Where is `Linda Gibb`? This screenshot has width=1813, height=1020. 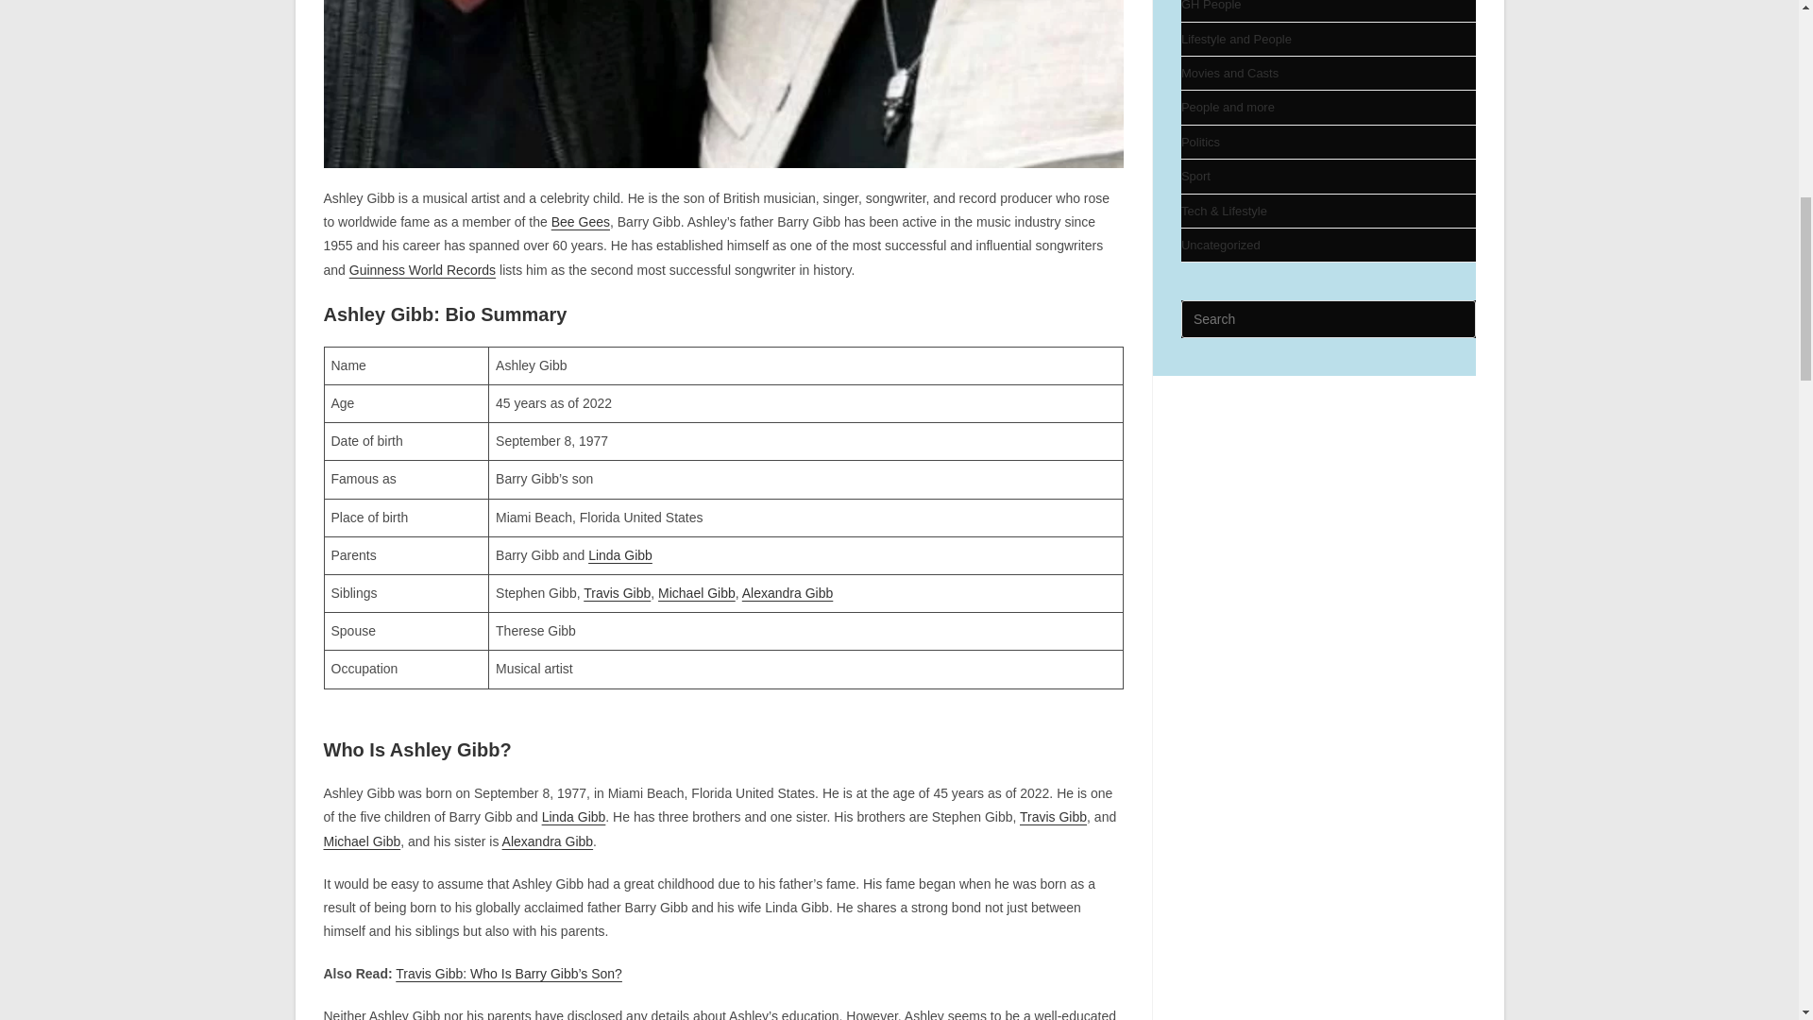
Linda Gibb is located at coordinates (619, 555).